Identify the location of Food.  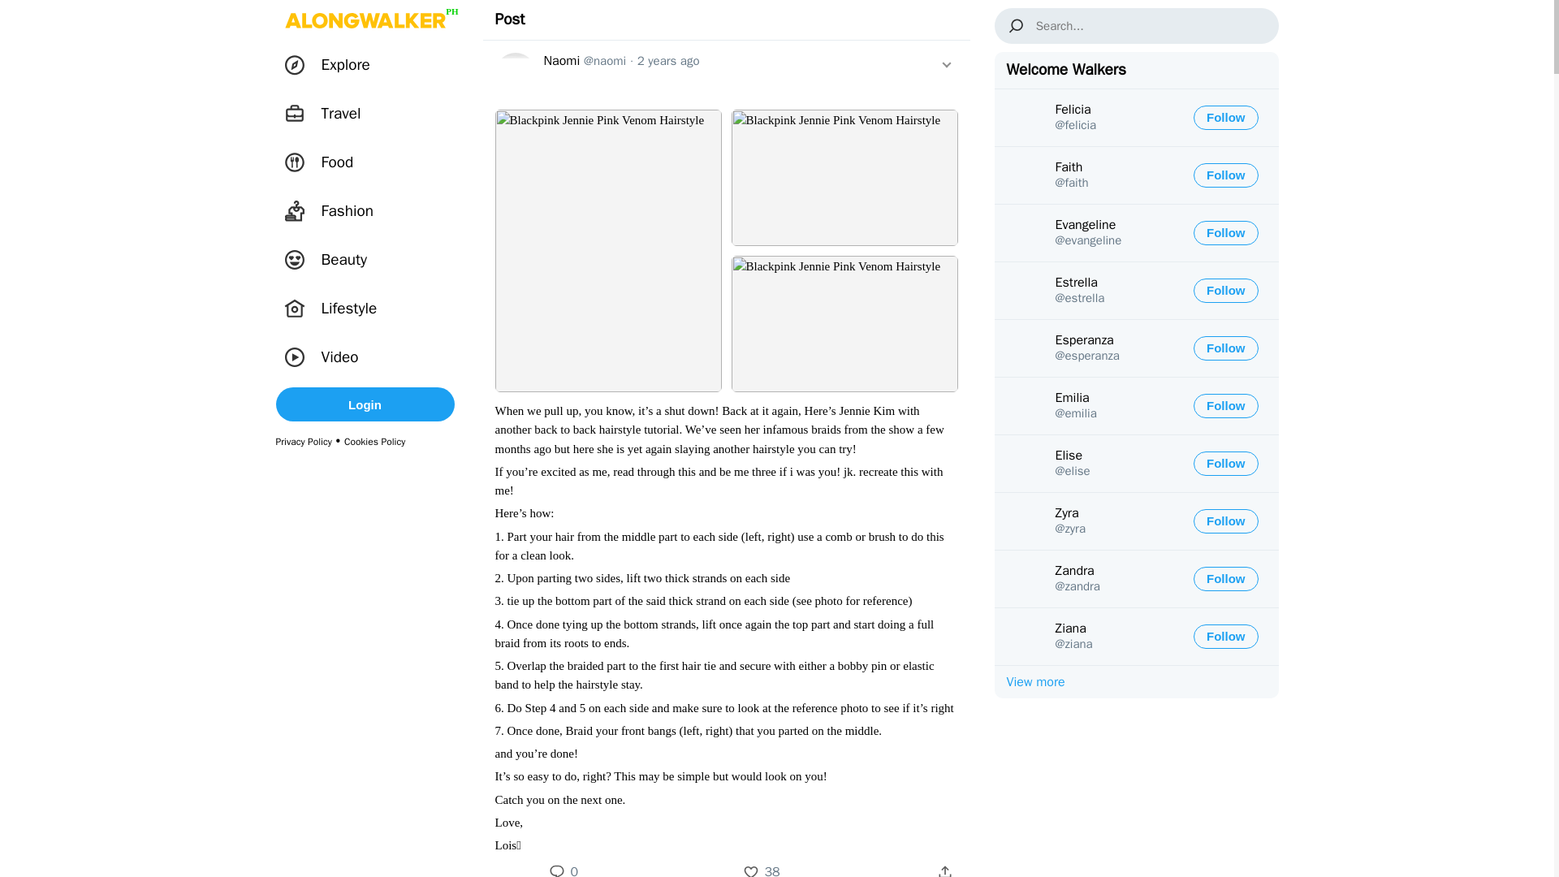
(325, 162).